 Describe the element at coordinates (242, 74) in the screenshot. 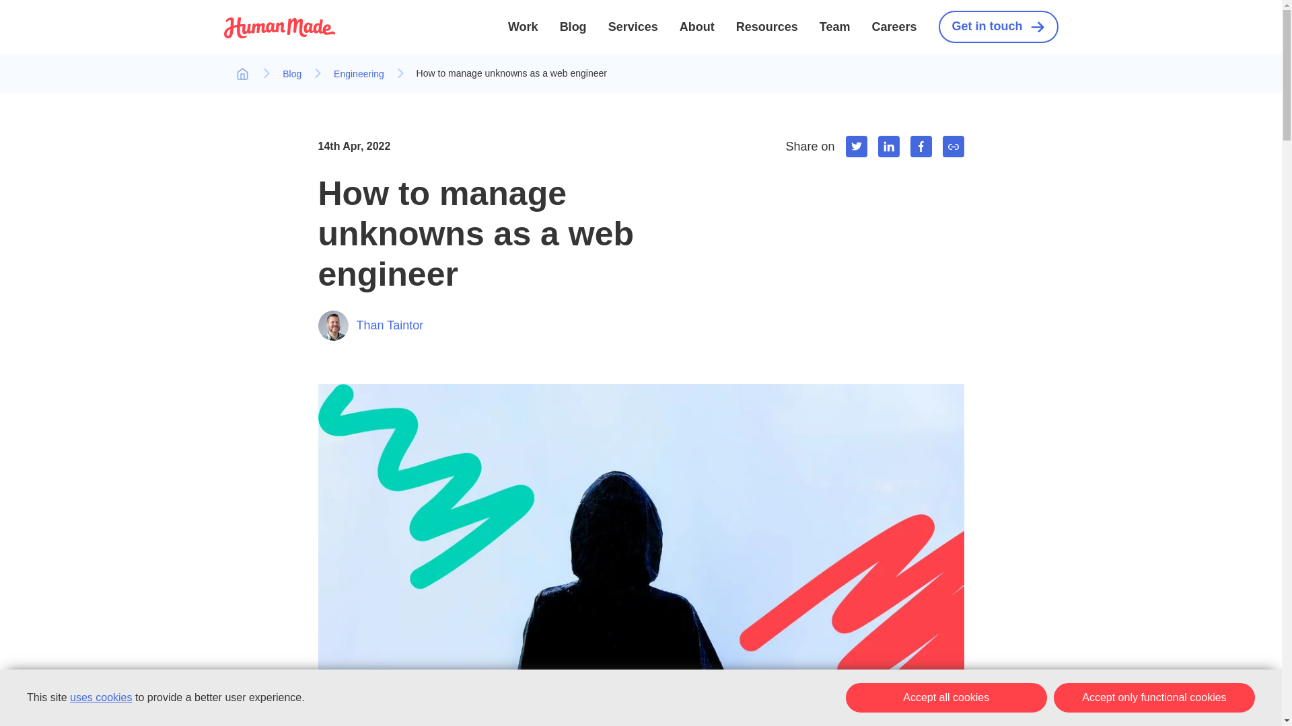

I see `Home` at that location.